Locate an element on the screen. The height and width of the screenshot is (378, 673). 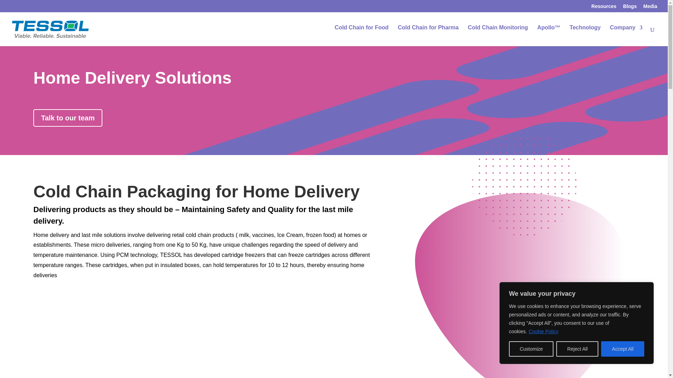
Customize is located at coordinates (531, 349).